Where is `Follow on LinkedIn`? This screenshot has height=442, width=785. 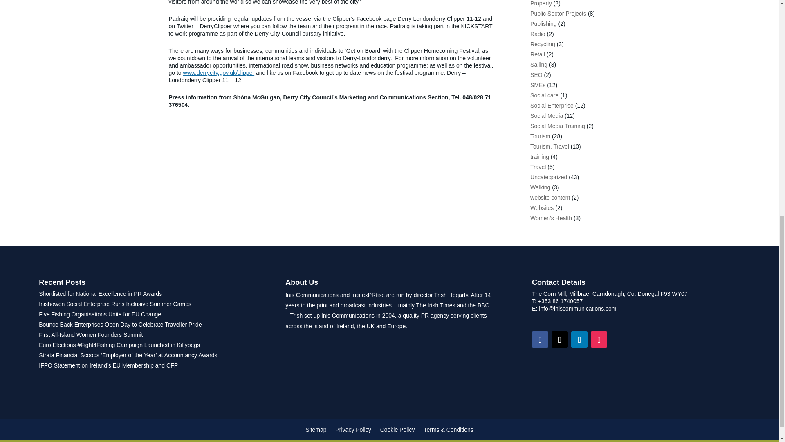
Follow on LinkedIn is located at coordinates (579, 340).